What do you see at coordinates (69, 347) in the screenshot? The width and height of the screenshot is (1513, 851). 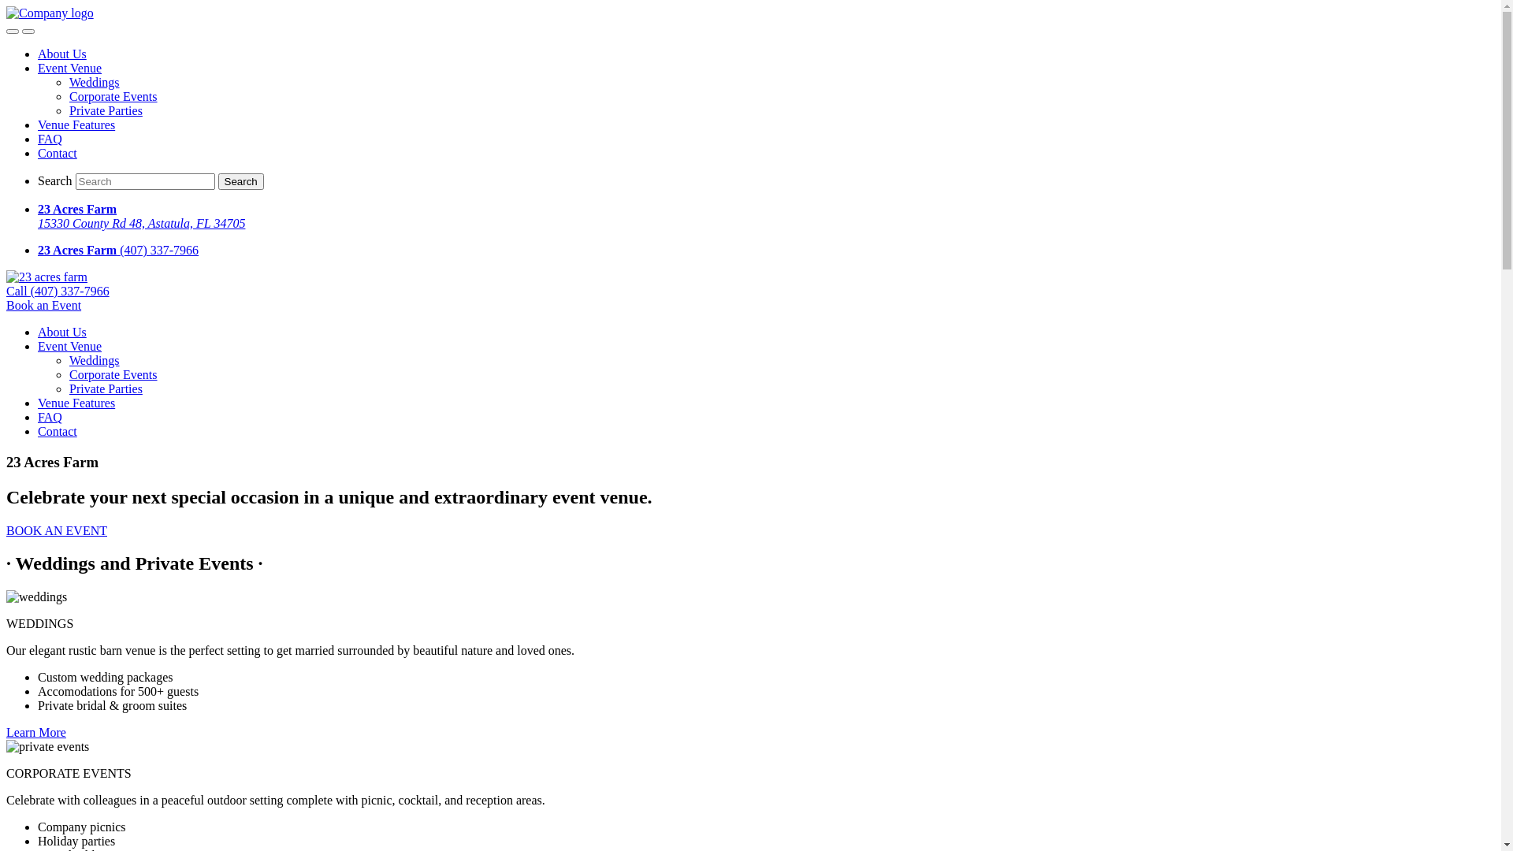 I see `Event Venue` at bounding box center [69, 347].